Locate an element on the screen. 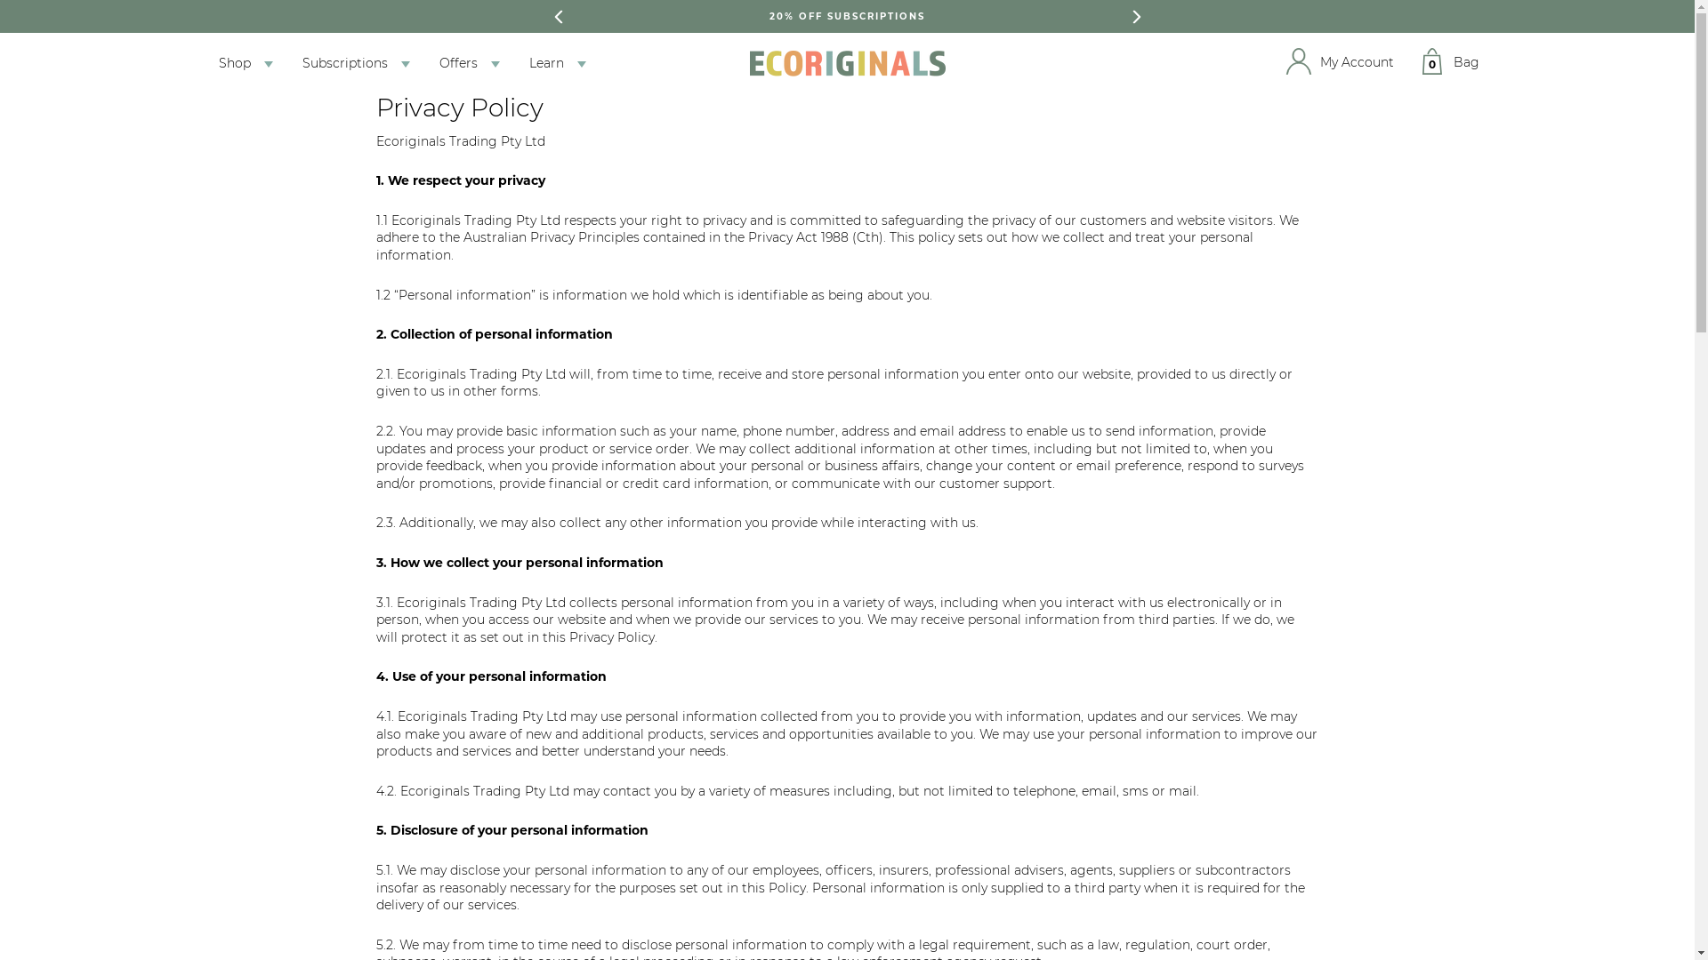 The width and height of the screenshot is (1708, 960). Shop is located at coordinates (234, 64).